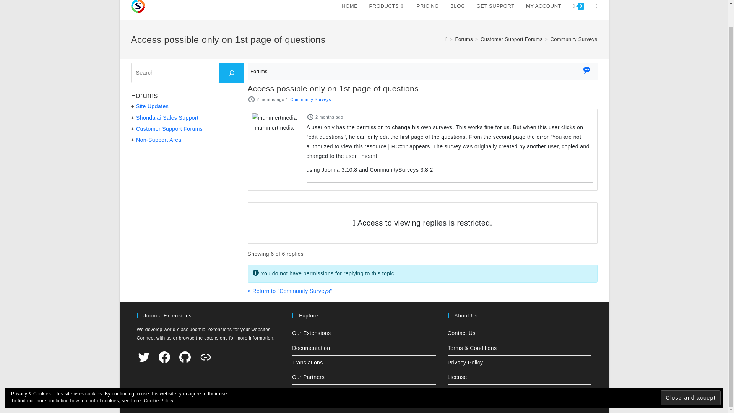 Image resolution: width=734 pixels, height=413 pixels. Describe the element at coordinates (544, 10) in the screenshot. I see `MY ACCOUNT` at that location.